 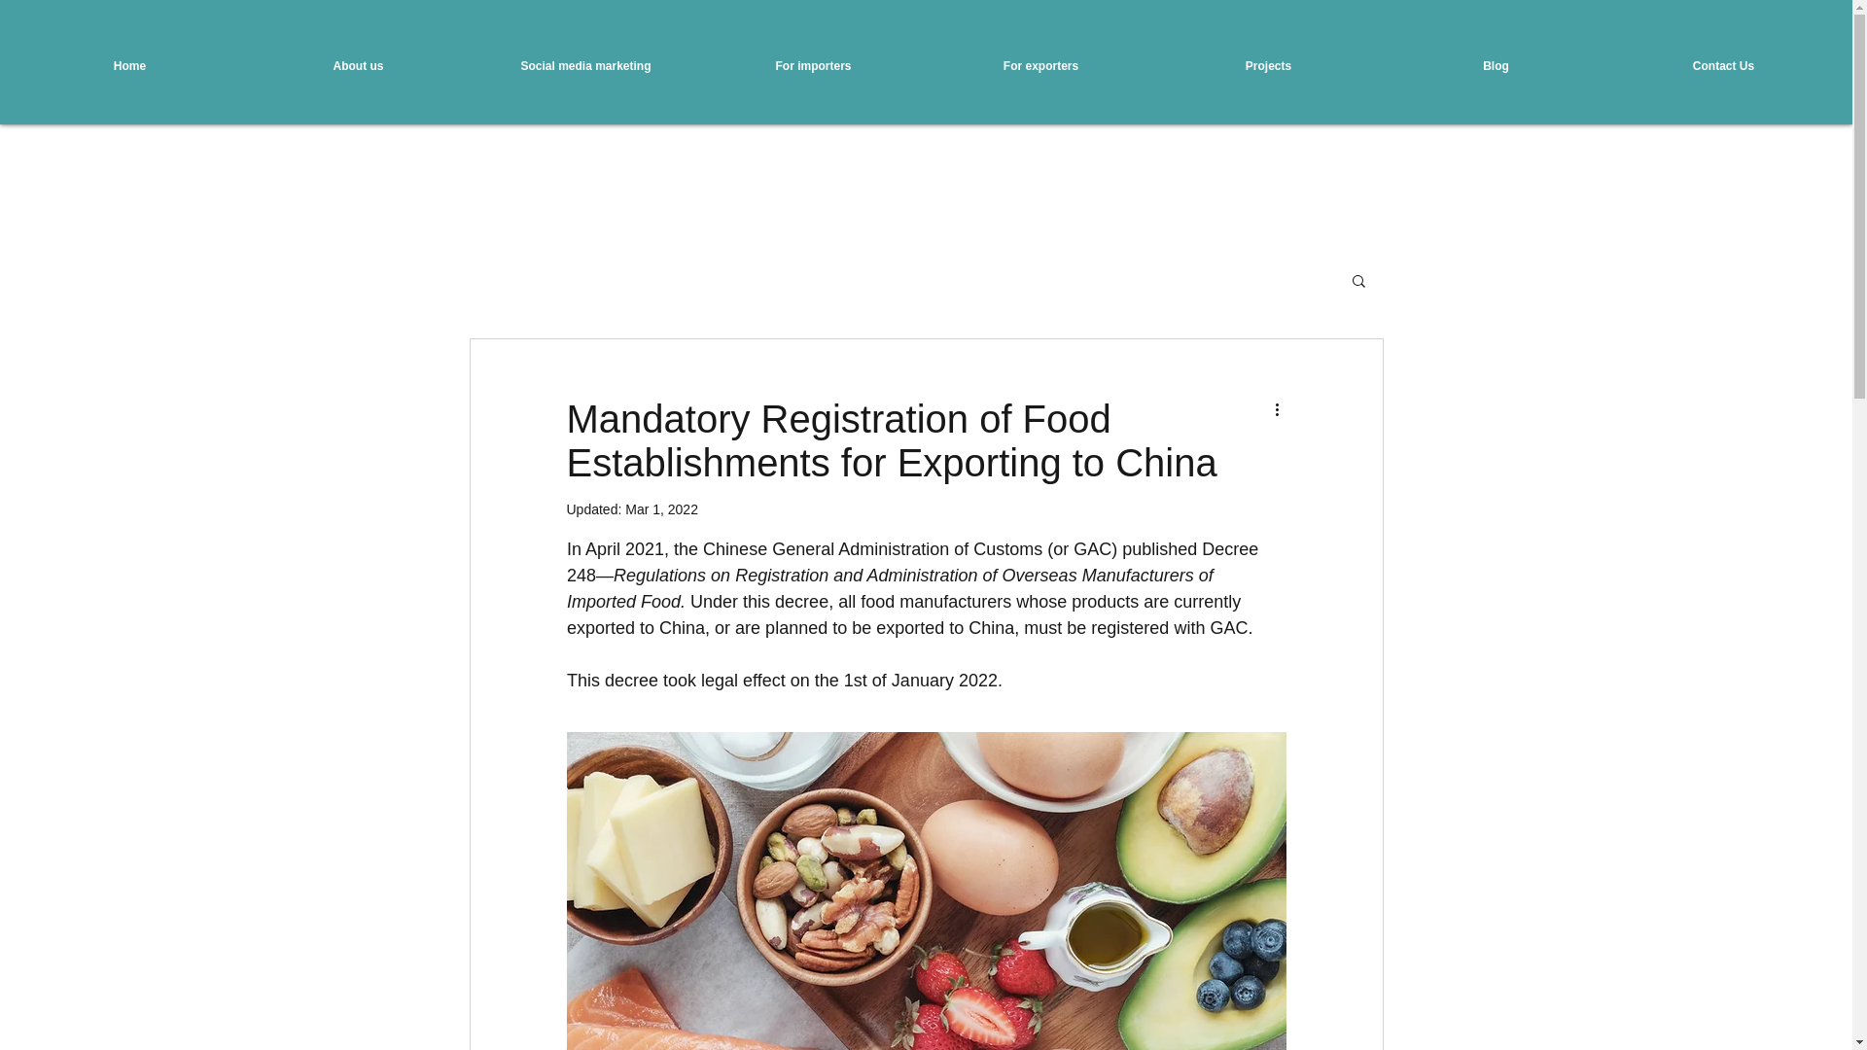 I want to click on For importers, so click(x=812, y=66).